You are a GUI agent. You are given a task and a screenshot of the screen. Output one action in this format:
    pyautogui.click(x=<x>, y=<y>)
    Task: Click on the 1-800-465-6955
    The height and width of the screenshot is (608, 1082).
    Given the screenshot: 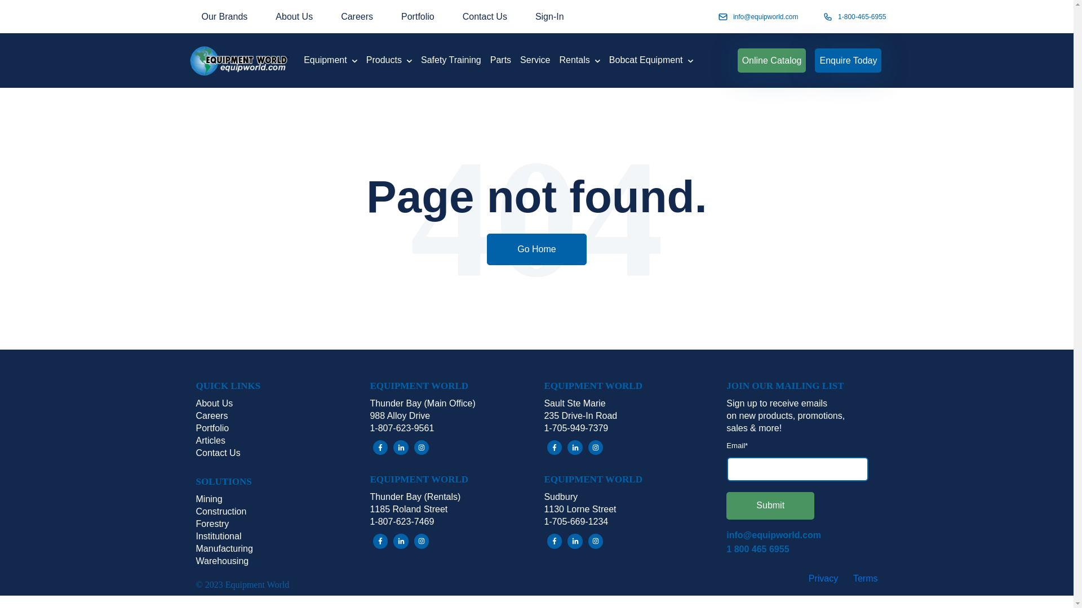 What is the action you would take?
    pyautogui.click(x=862, y=16)
    